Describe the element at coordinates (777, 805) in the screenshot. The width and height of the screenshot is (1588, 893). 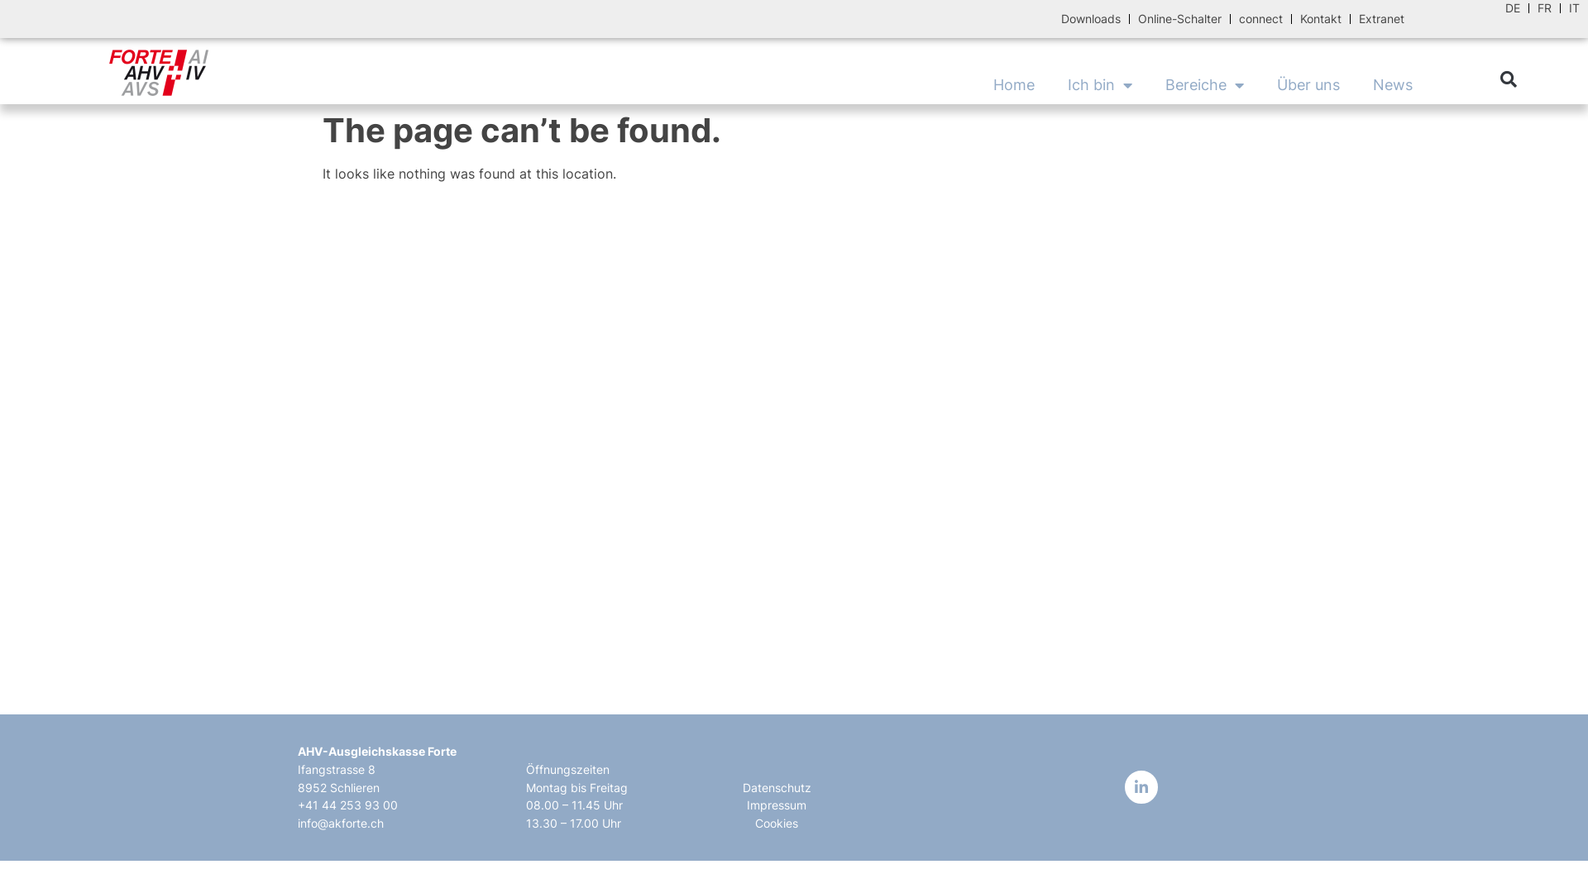
I see `Impressum` at that location.